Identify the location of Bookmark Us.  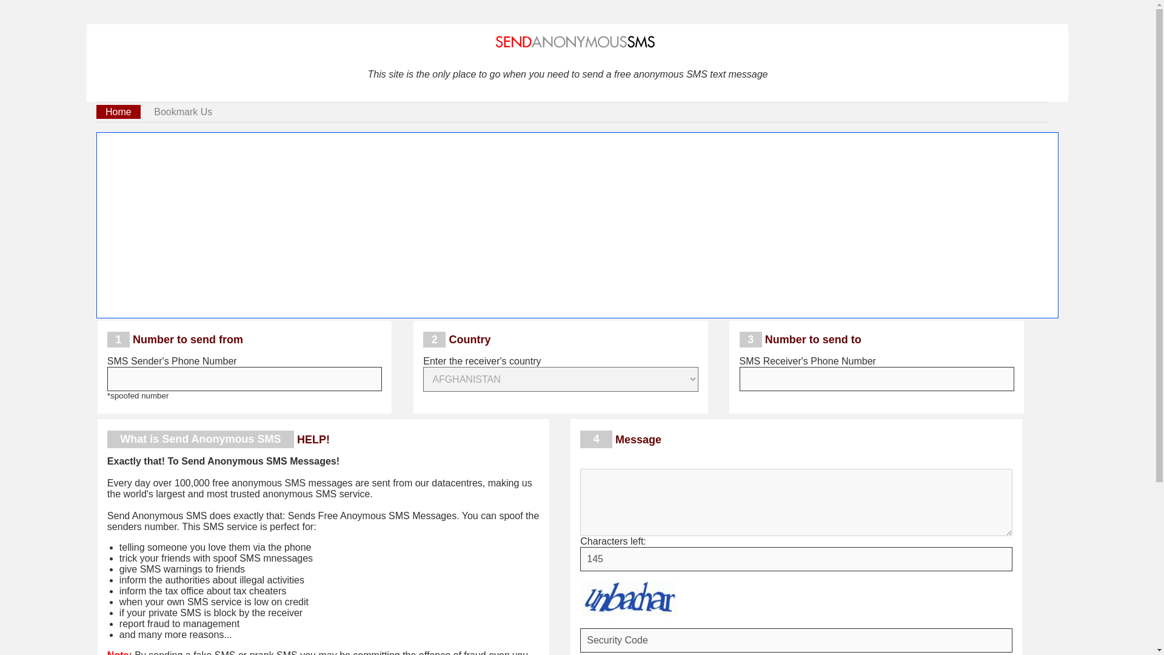
(182, 112).